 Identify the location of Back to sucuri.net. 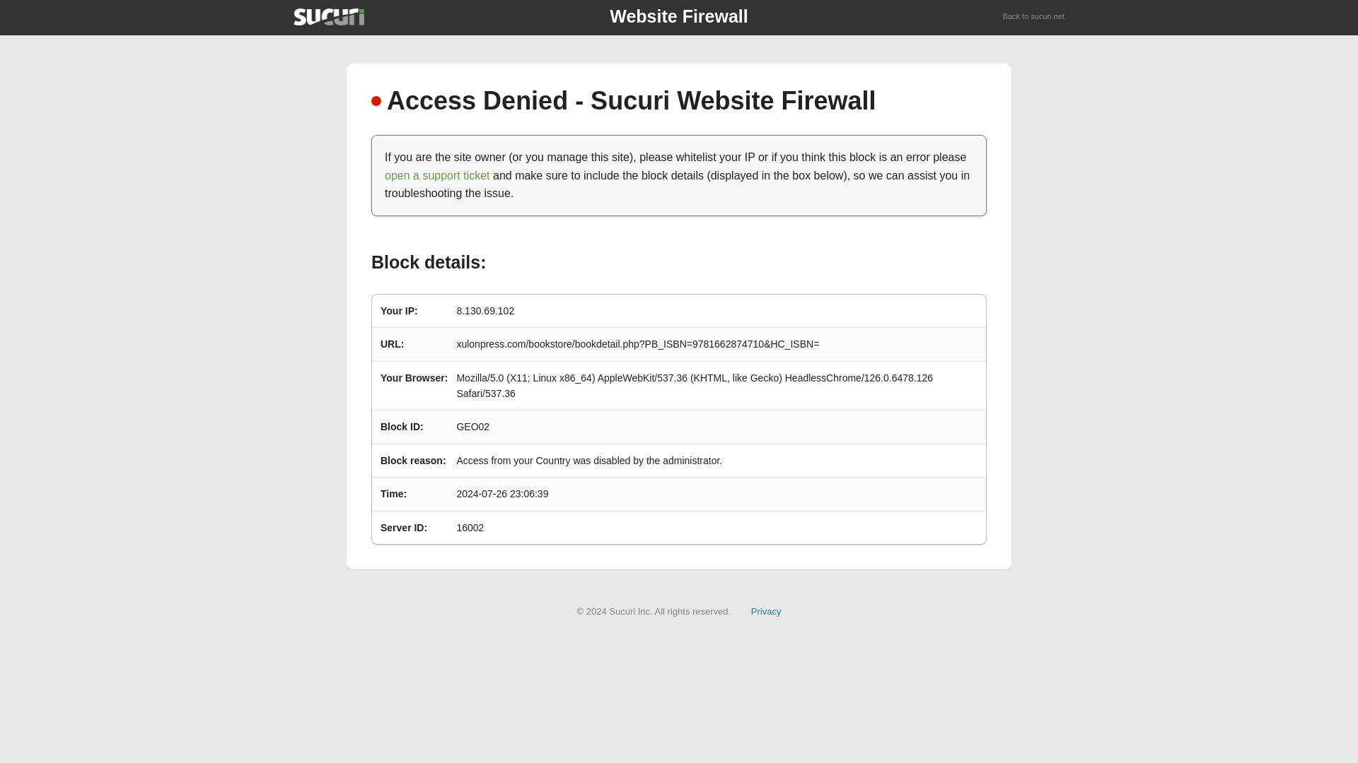
(1034, 17).